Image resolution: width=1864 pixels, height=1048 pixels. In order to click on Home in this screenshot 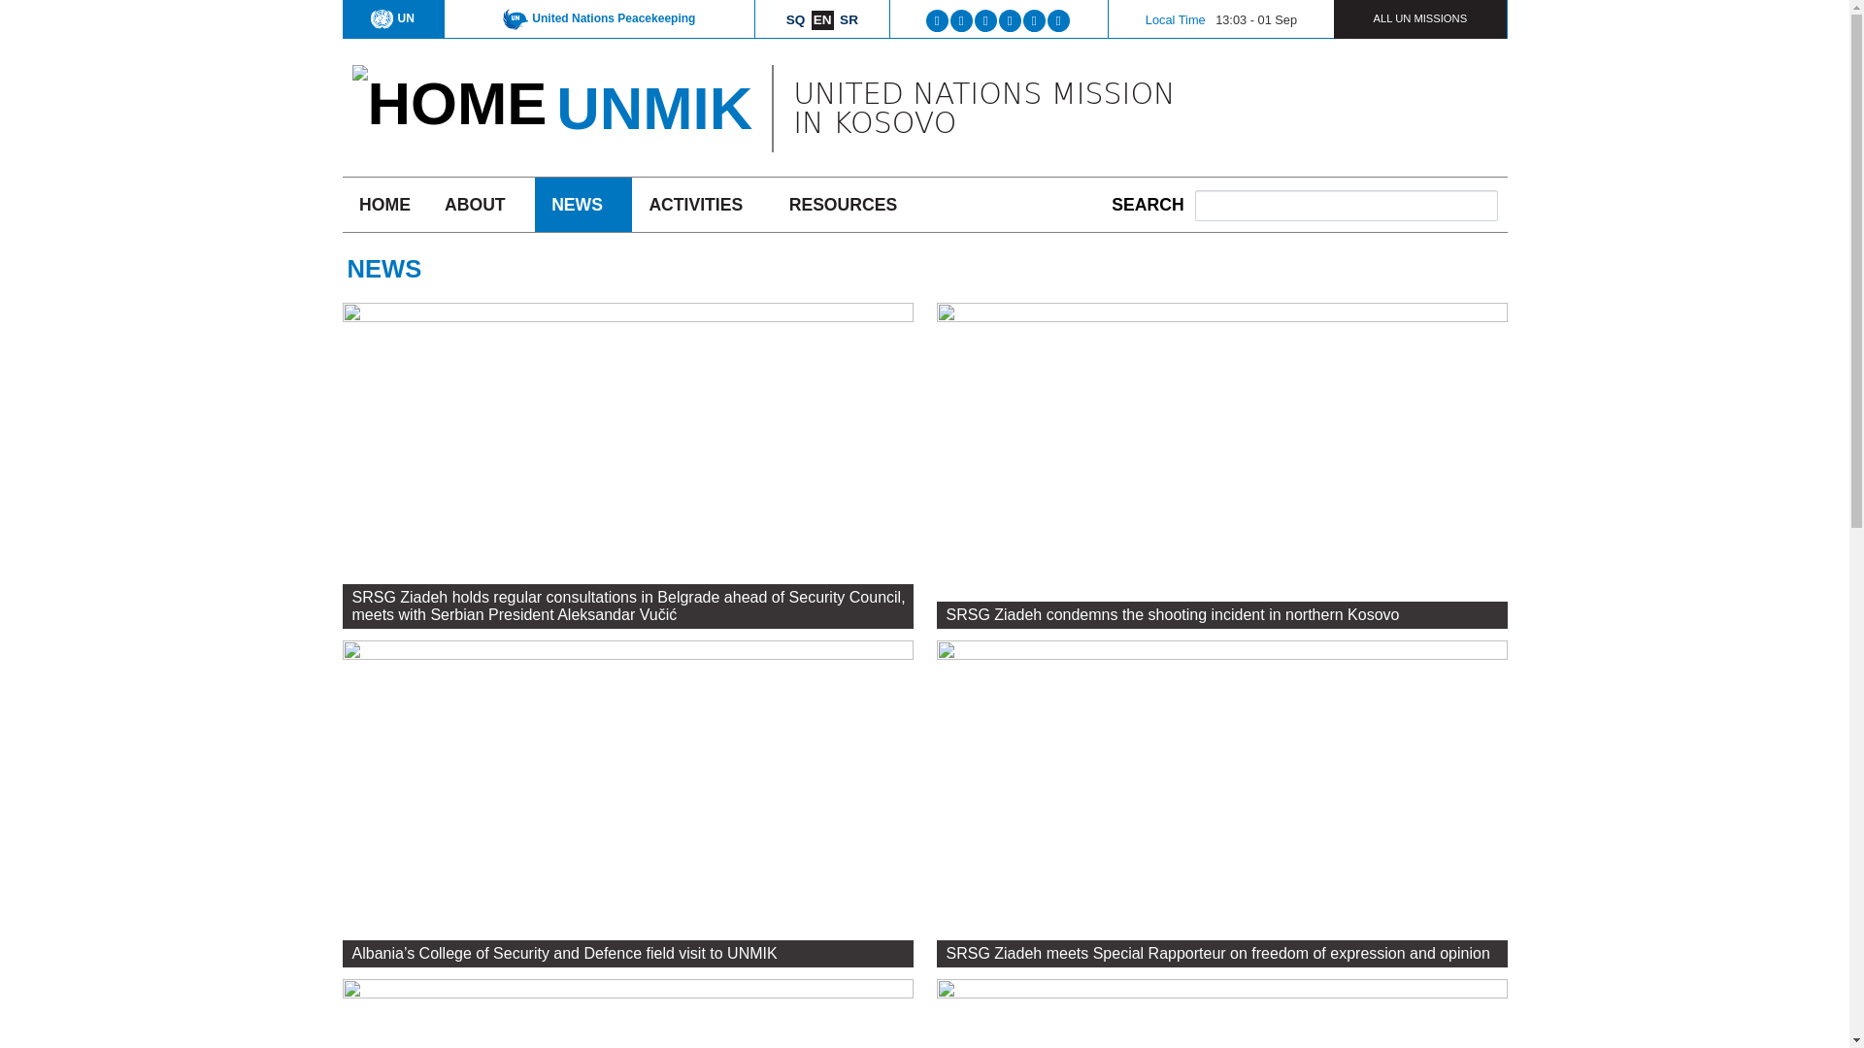, I will do `click(449, 103)`.